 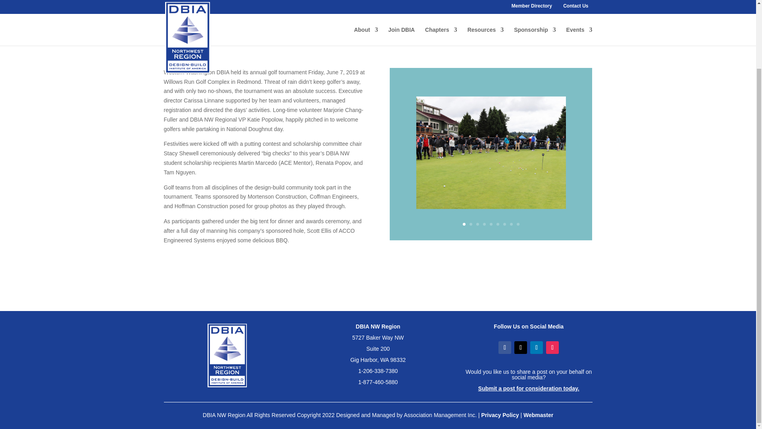 I want to click on Follow on Instagram, so click(x=552, y=347).